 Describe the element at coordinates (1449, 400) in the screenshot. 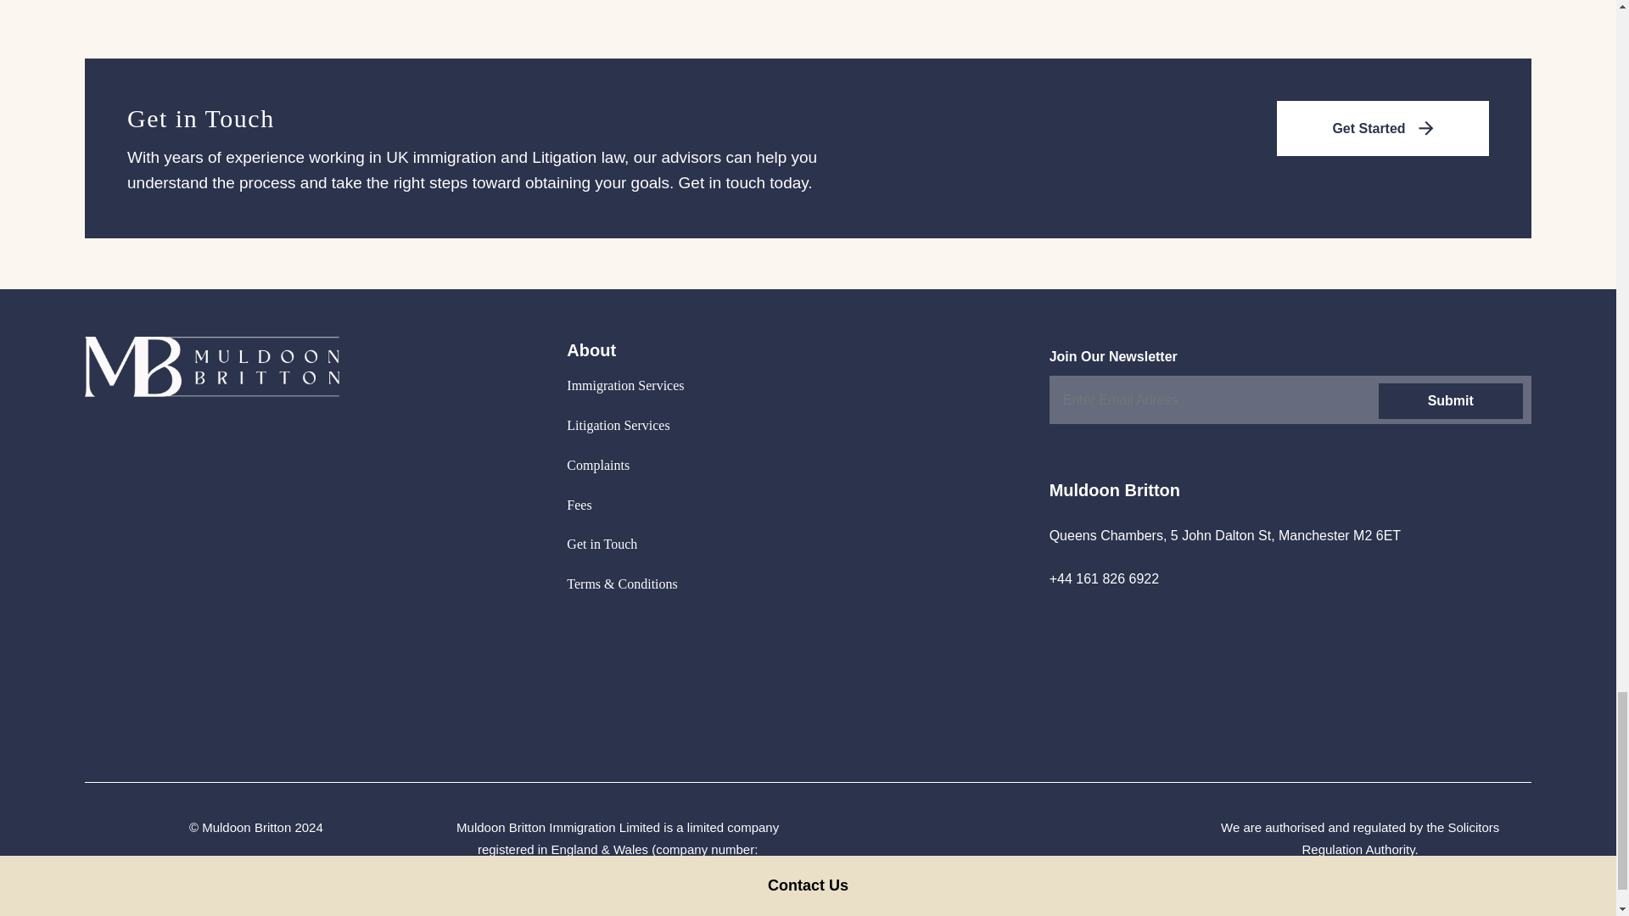

I see `Submit` at that location.